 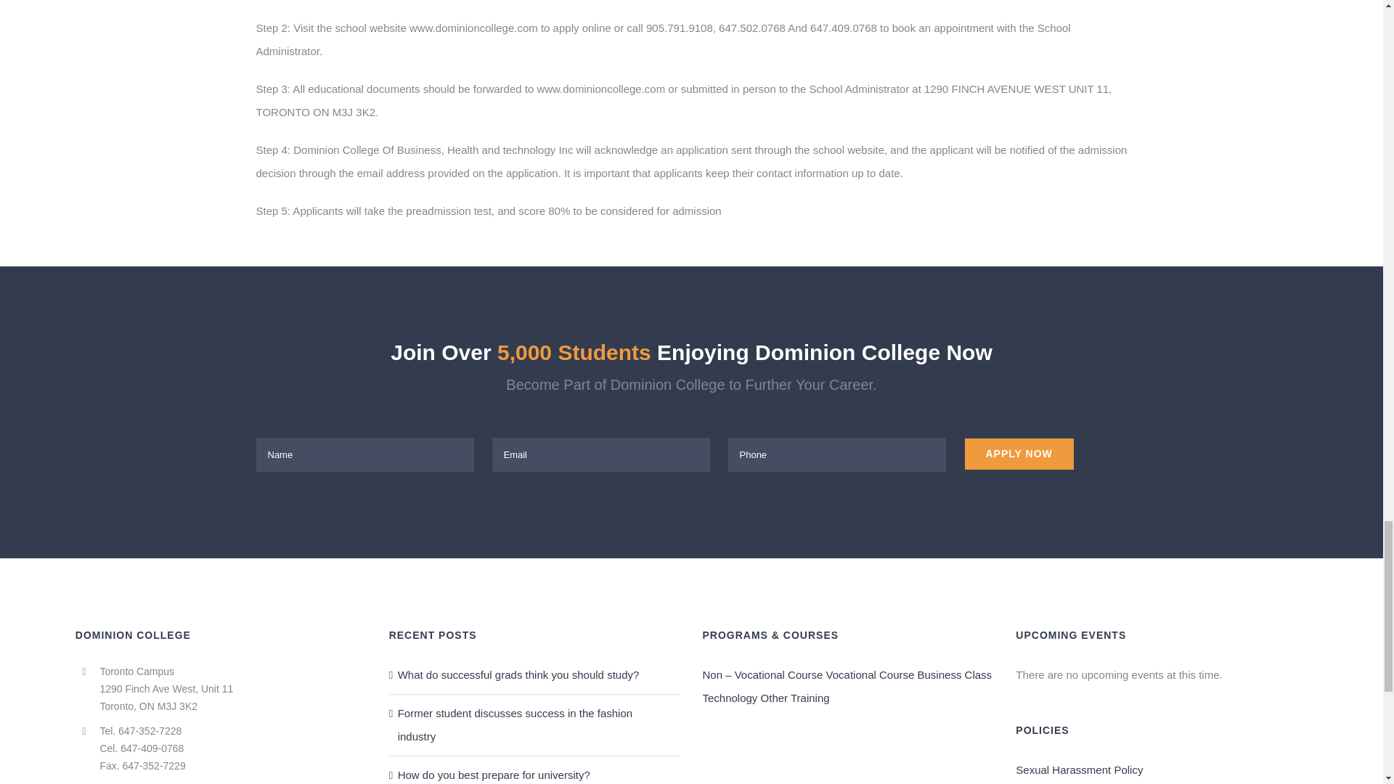 What do you see at coordinates (729, 697) in the screenshot?
I see `Technology` at bounding box center [729, 697].